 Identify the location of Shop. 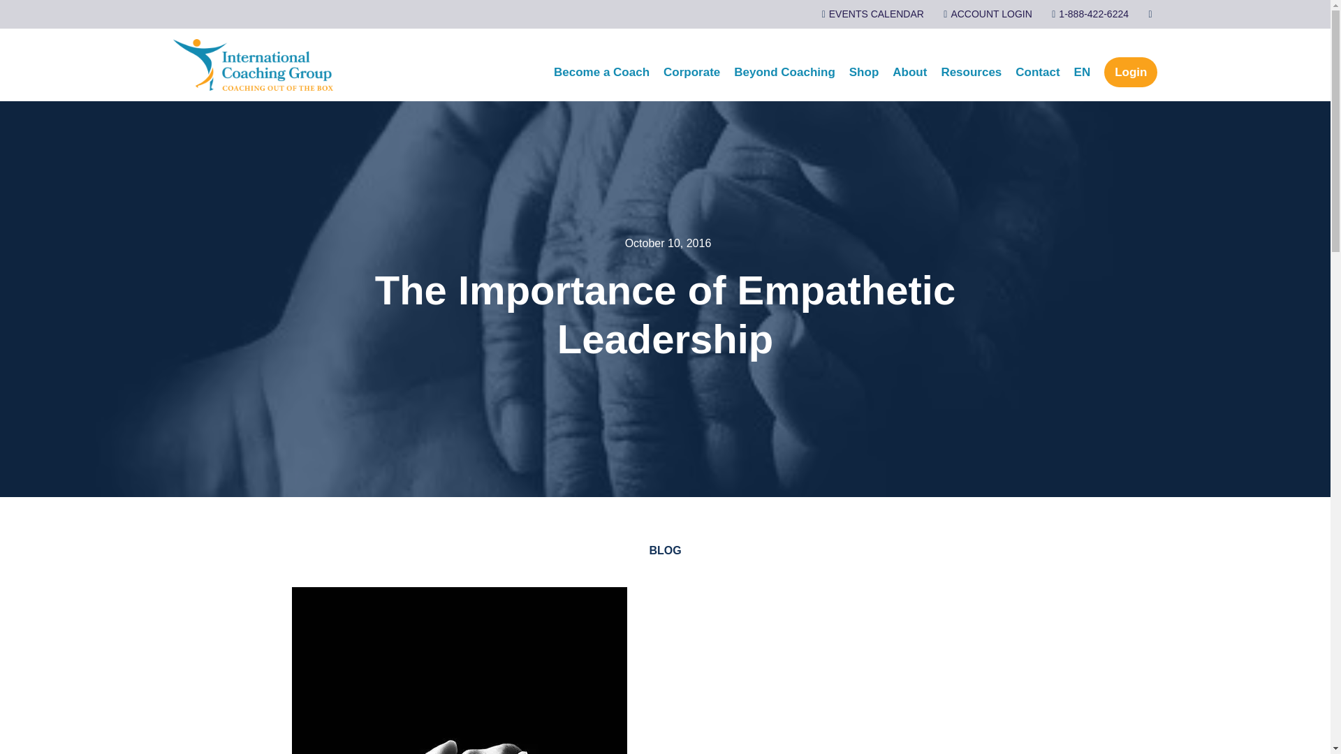
(864, 73).